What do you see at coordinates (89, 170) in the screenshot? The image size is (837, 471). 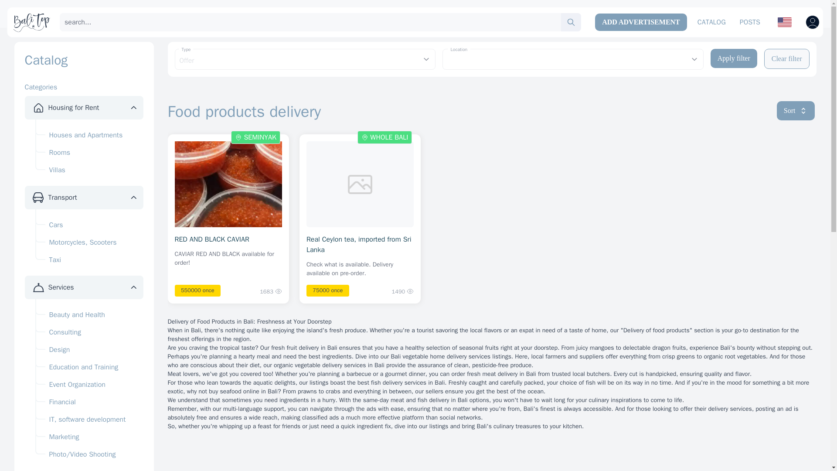 I see `Villas` at bounding box center [89, 170].